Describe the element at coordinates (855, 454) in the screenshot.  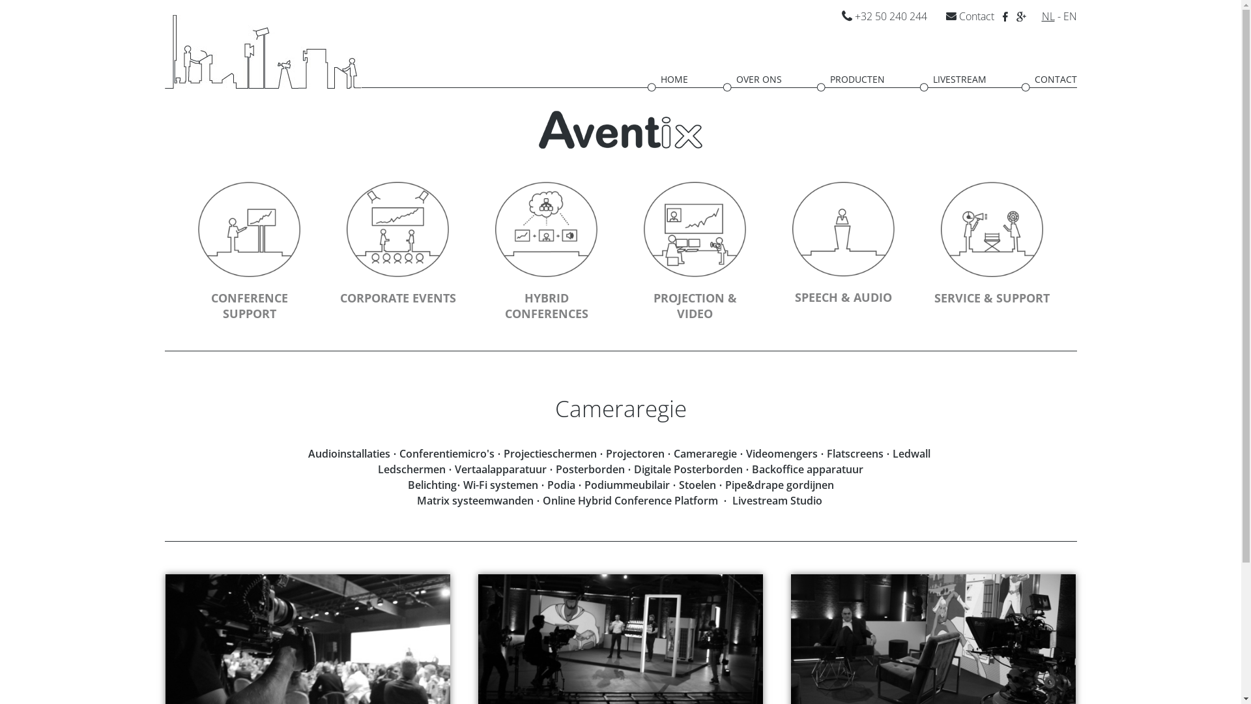
I see `Flatscreens` at that location.